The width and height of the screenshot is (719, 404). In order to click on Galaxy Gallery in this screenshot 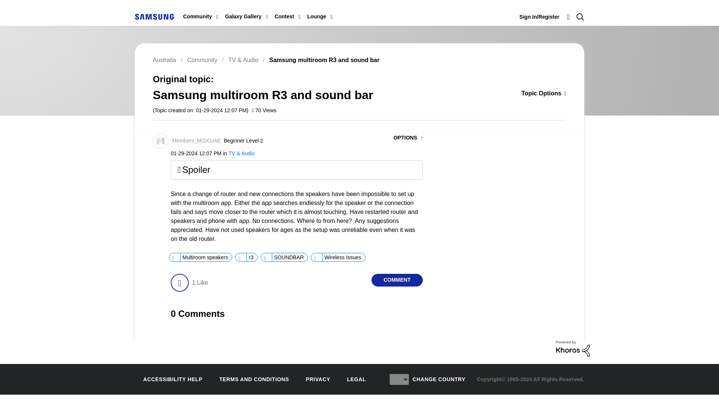, I will do `click(243, 16)`.